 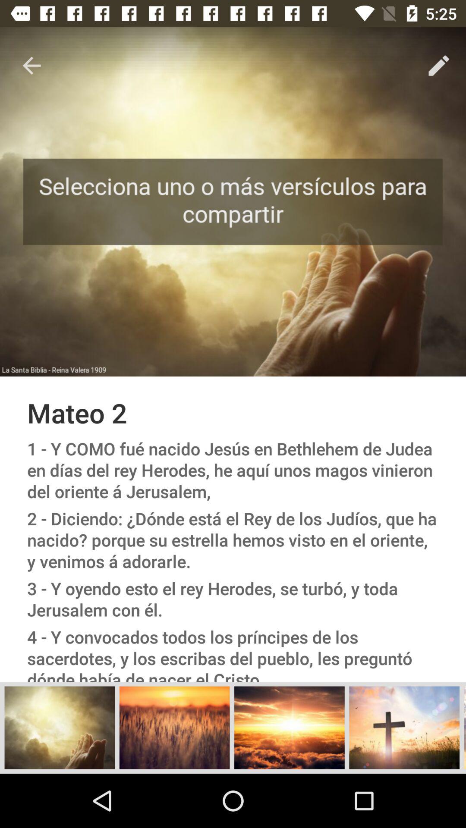 I want to click on turn on icon at the bottom left corner, so click(x=60, y=728).